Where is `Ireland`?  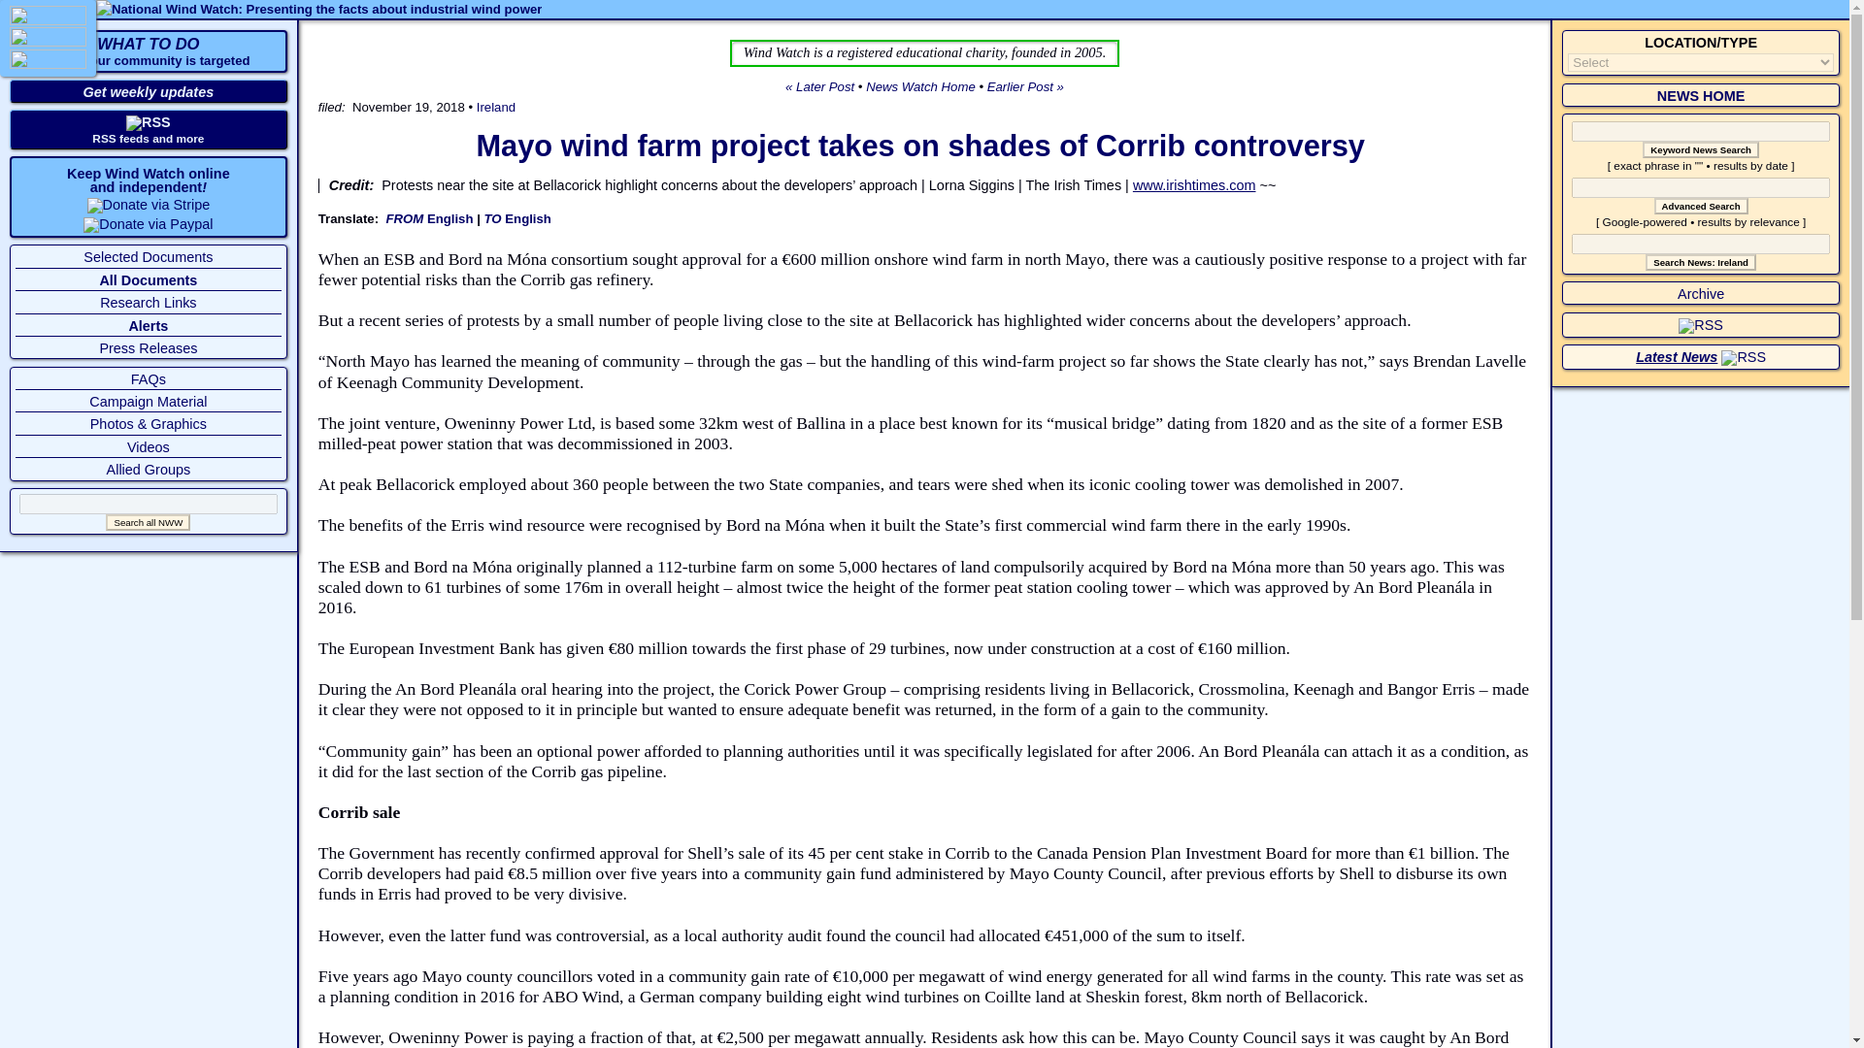
Ireland is located at coordinates (496, 107).